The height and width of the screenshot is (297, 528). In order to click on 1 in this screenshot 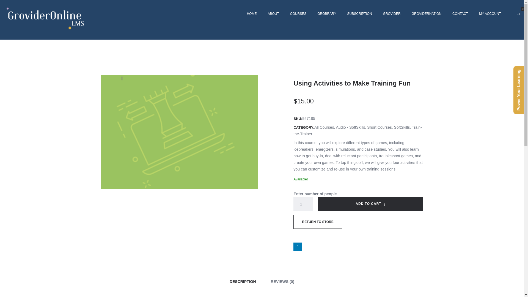, I will do `click(303, 204)`.